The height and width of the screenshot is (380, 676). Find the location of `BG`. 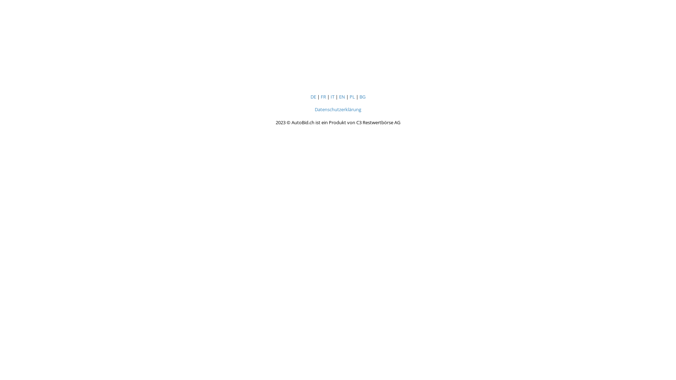

BG is located at coordinates (363, 97).